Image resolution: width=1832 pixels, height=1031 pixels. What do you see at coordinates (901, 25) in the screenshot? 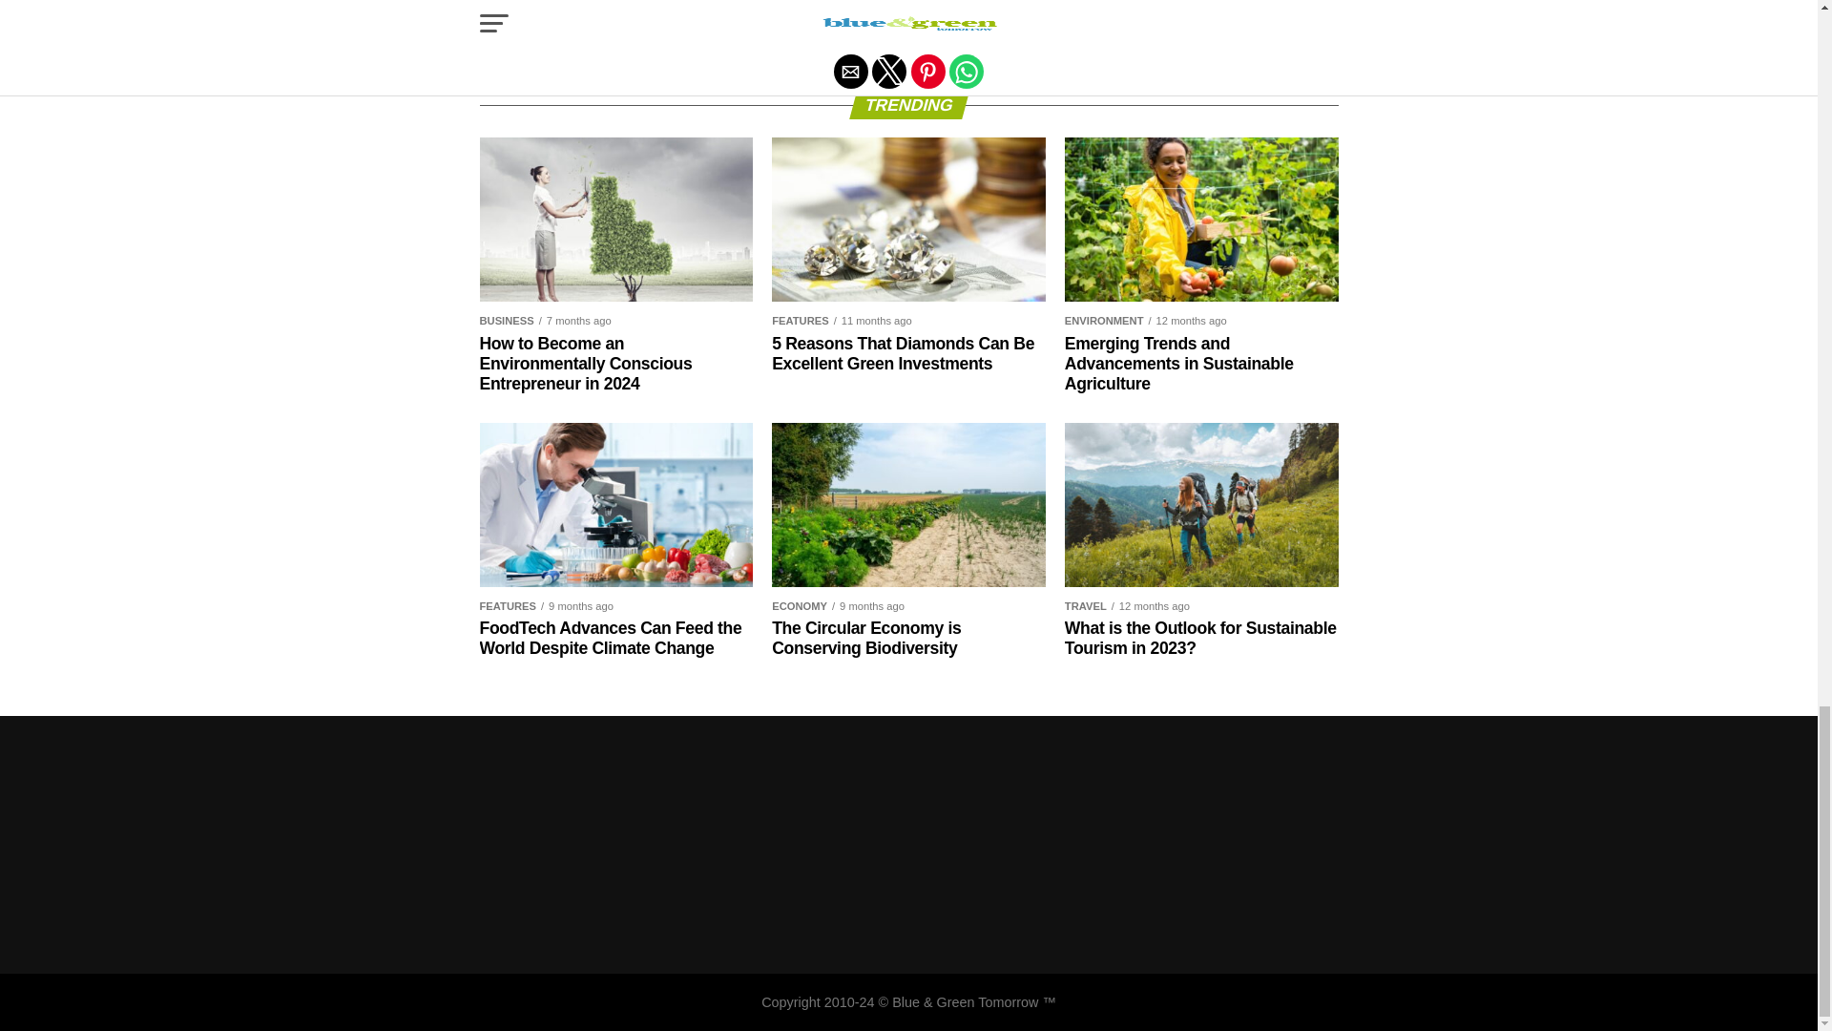
I see `TIDAL` at bounding box center [901, 25].